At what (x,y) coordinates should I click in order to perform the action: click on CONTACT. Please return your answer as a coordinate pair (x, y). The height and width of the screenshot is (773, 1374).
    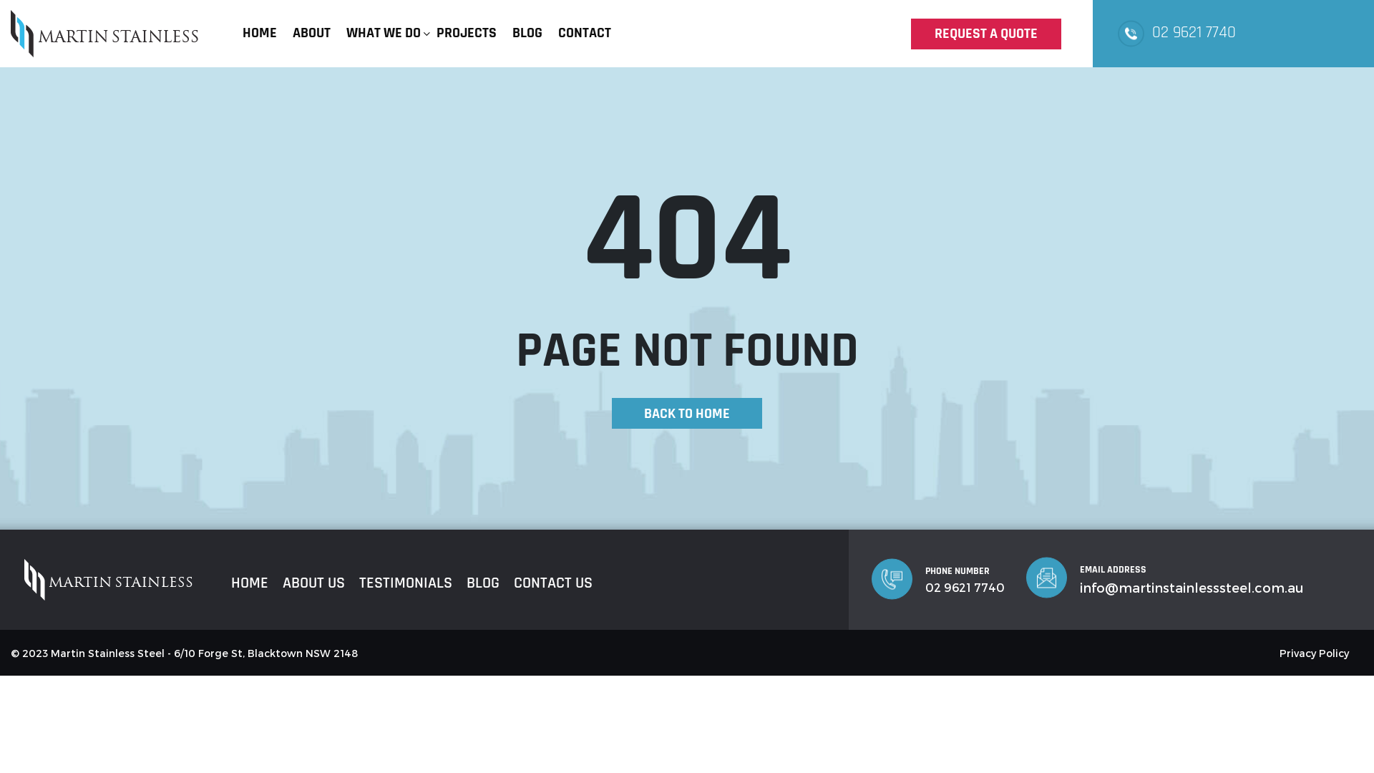
    Looking at the image, I should click on (585, 34).